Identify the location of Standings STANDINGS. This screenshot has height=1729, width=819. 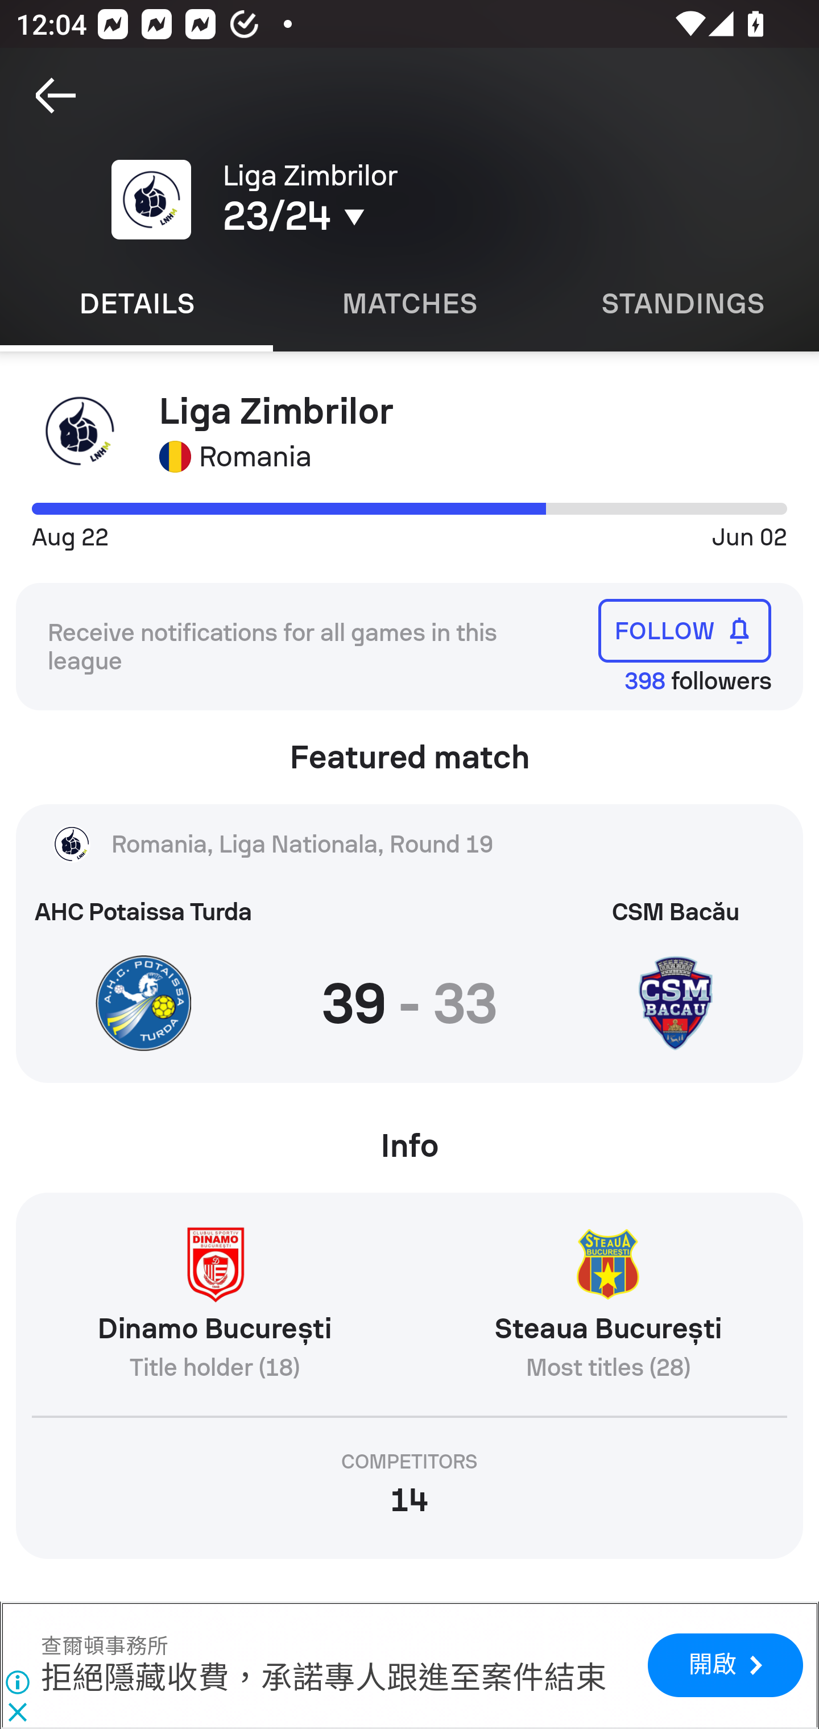
(682, 303).